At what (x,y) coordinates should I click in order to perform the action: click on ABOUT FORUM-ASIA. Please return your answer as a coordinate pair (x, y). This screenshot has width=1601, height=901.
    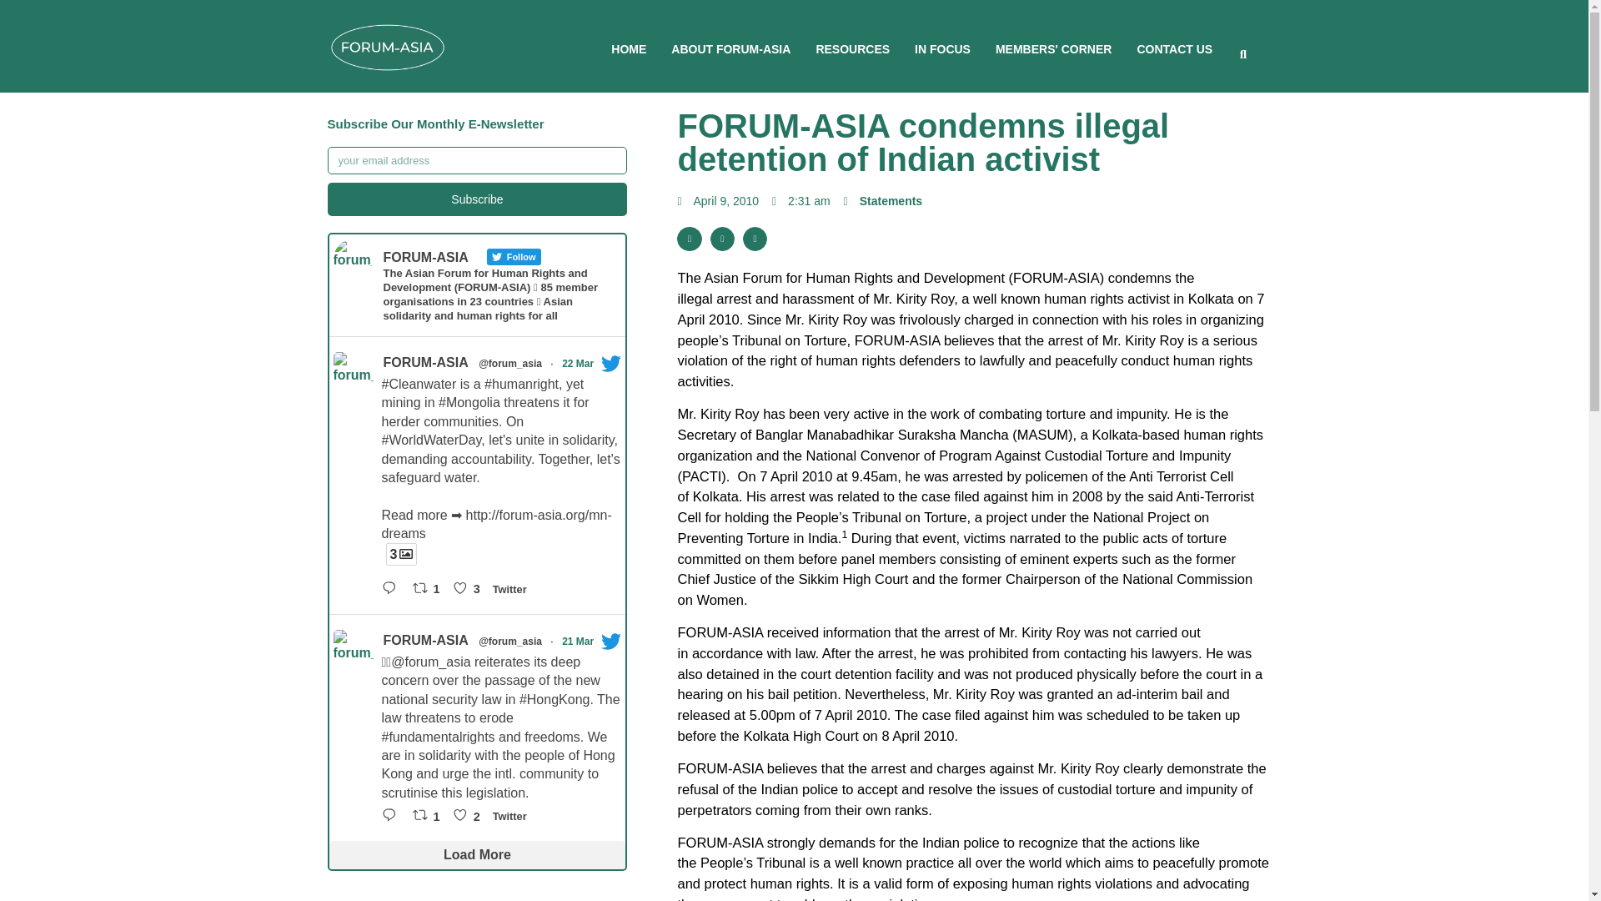
    Looking at the image, I should click on (730, 48).